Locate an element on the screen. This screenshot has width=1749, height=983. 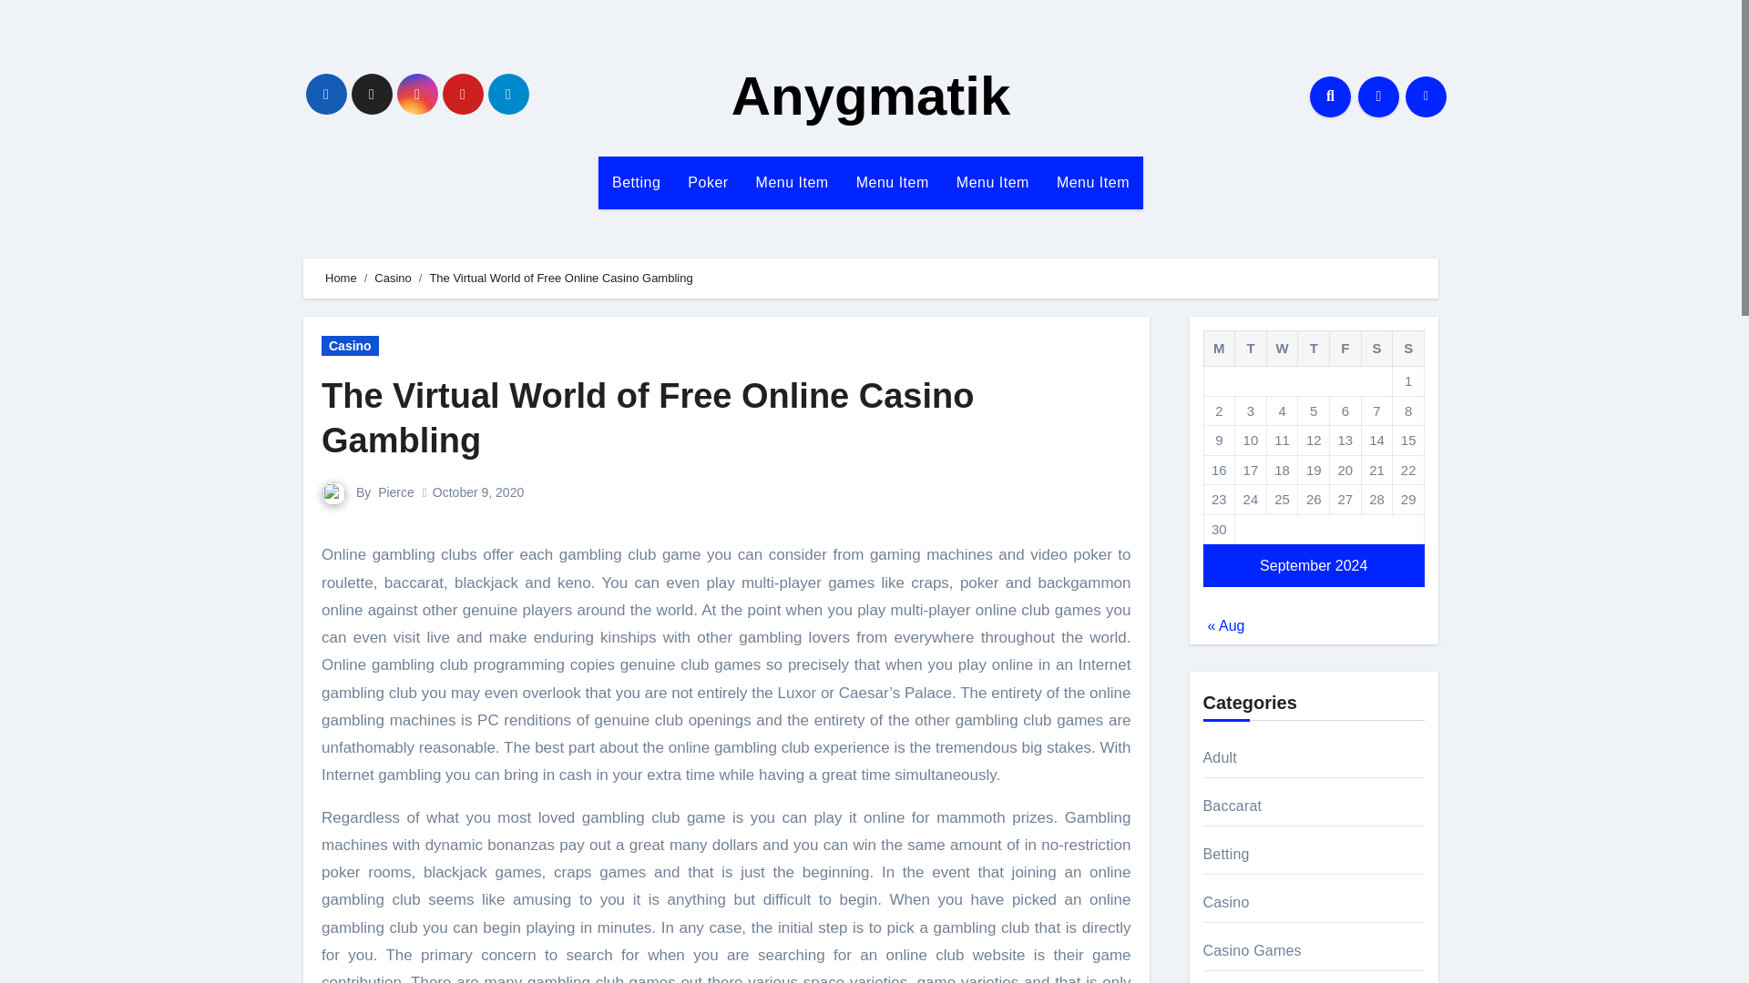
Menu Item is located at coordinates (893, 182).